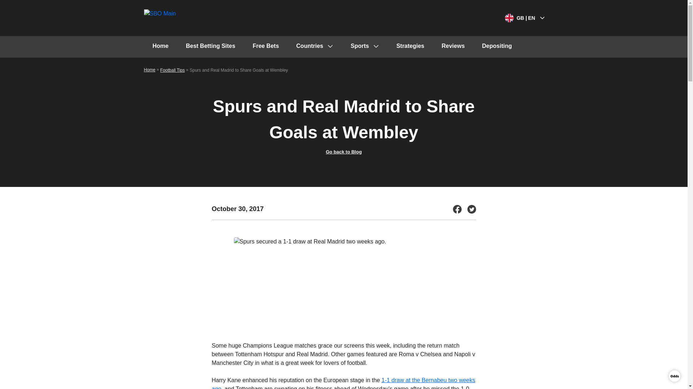 This screenshot has width=693, height=389. What do you see at coordinates (365, 47) in the screenshot?
I see `Sports` at bounding box center [365, 47].